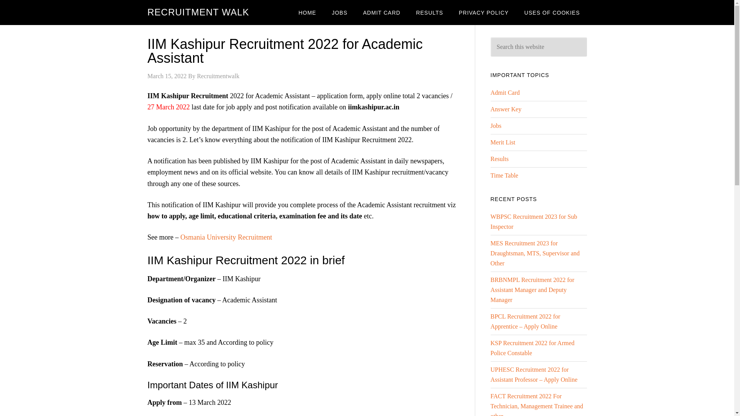 The width and height of the screenshot is (740, 416). What do you see at coordinates (382, 12) in the screenshot?
I see `ADMIT CARD` at bounding box center [382, 12].